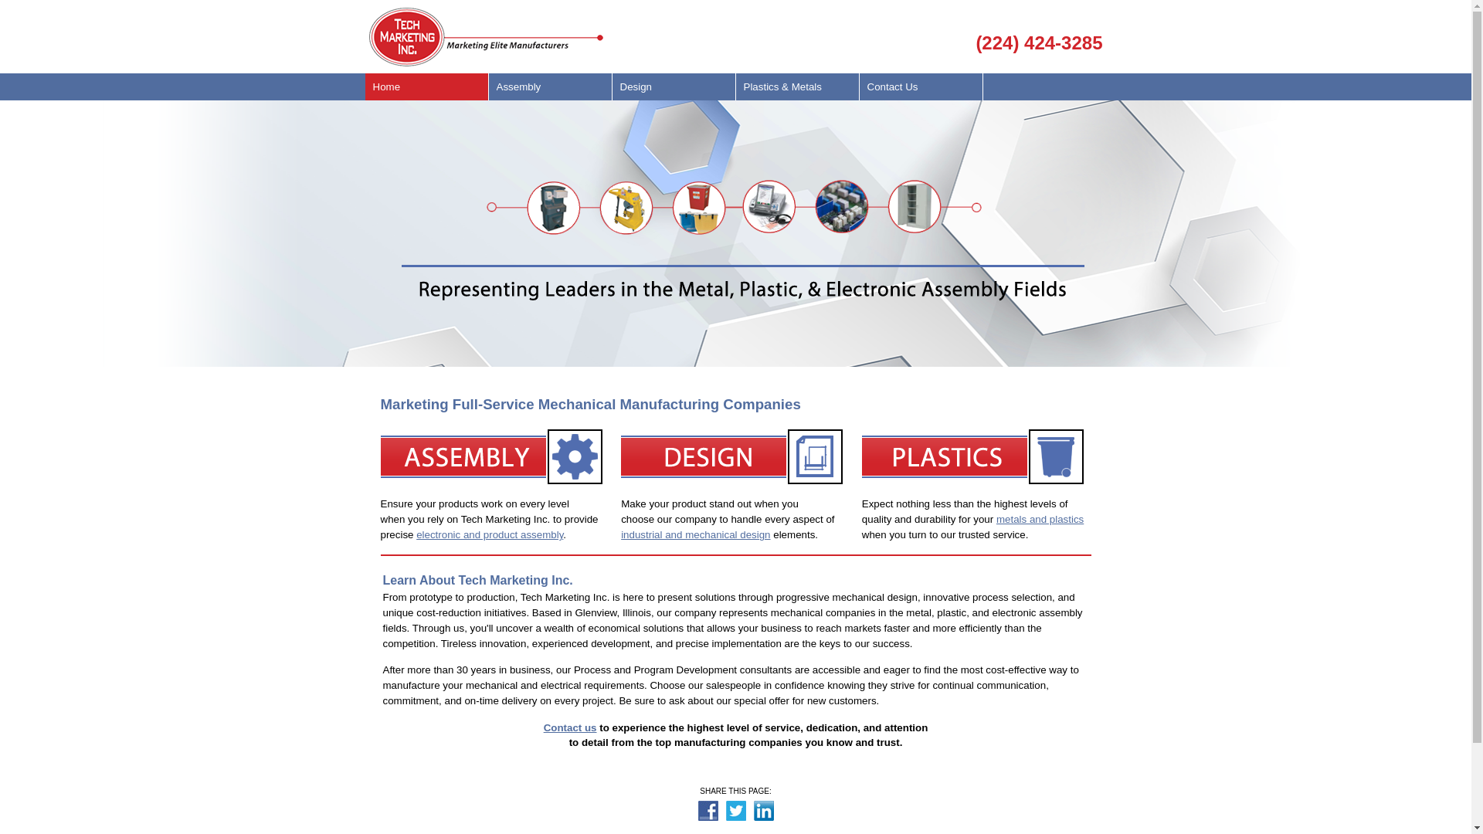  What do you see at coordinates (426, 86) in the screenshot?
I see `Home` at bounding box center [426, 86].